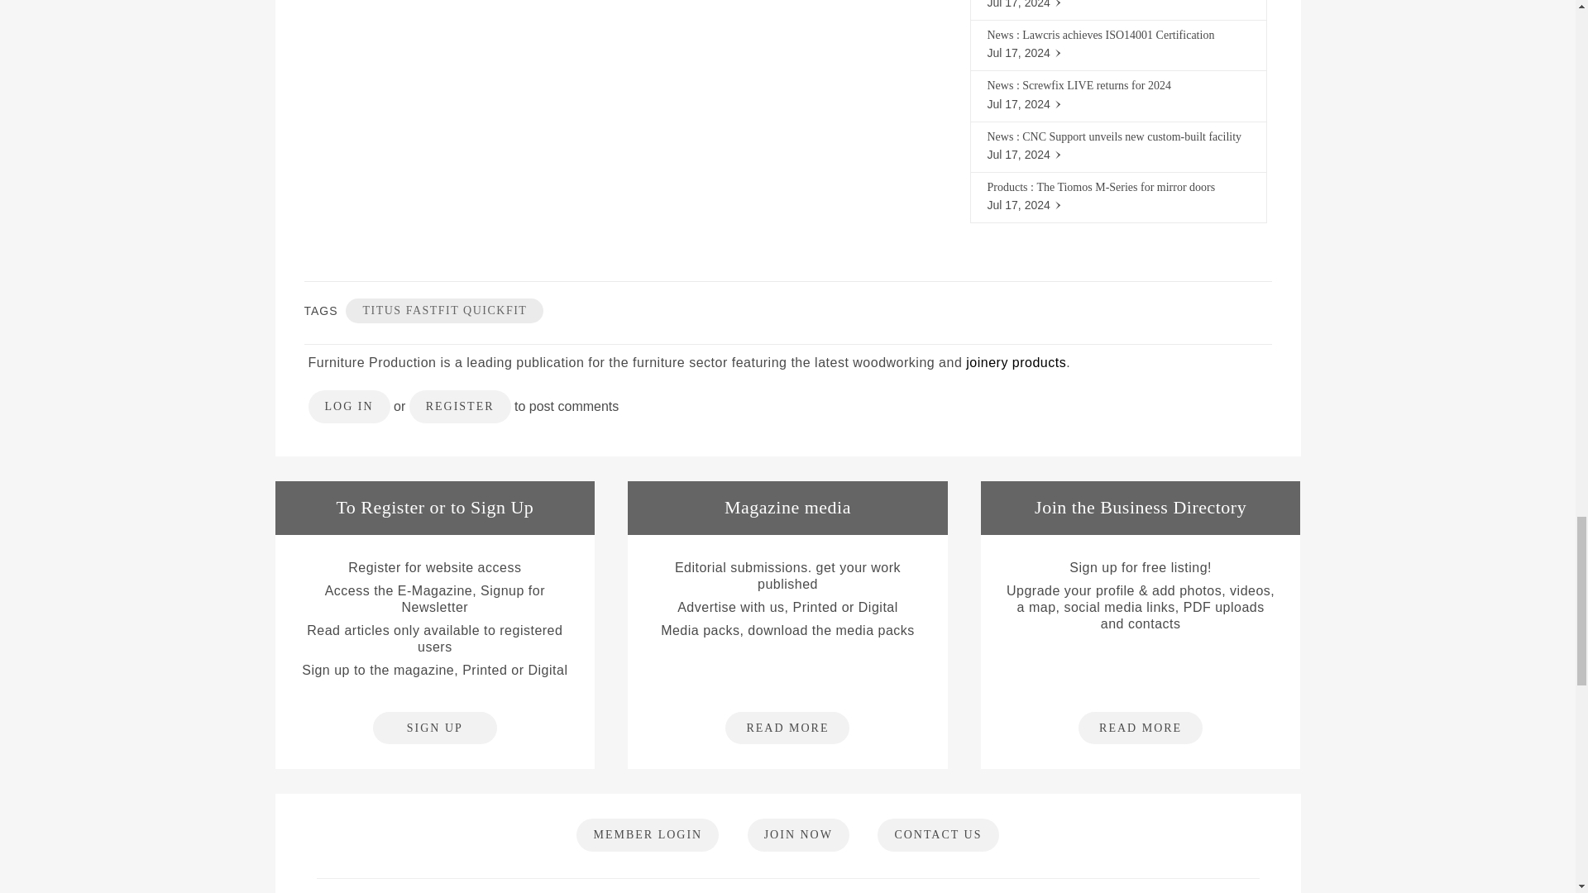 The image size is (1588, 893). Describe the element at coordinates (1118, 35) in the screenshot. I see `Lawcris achieves ISO14001 Certification` at that location.